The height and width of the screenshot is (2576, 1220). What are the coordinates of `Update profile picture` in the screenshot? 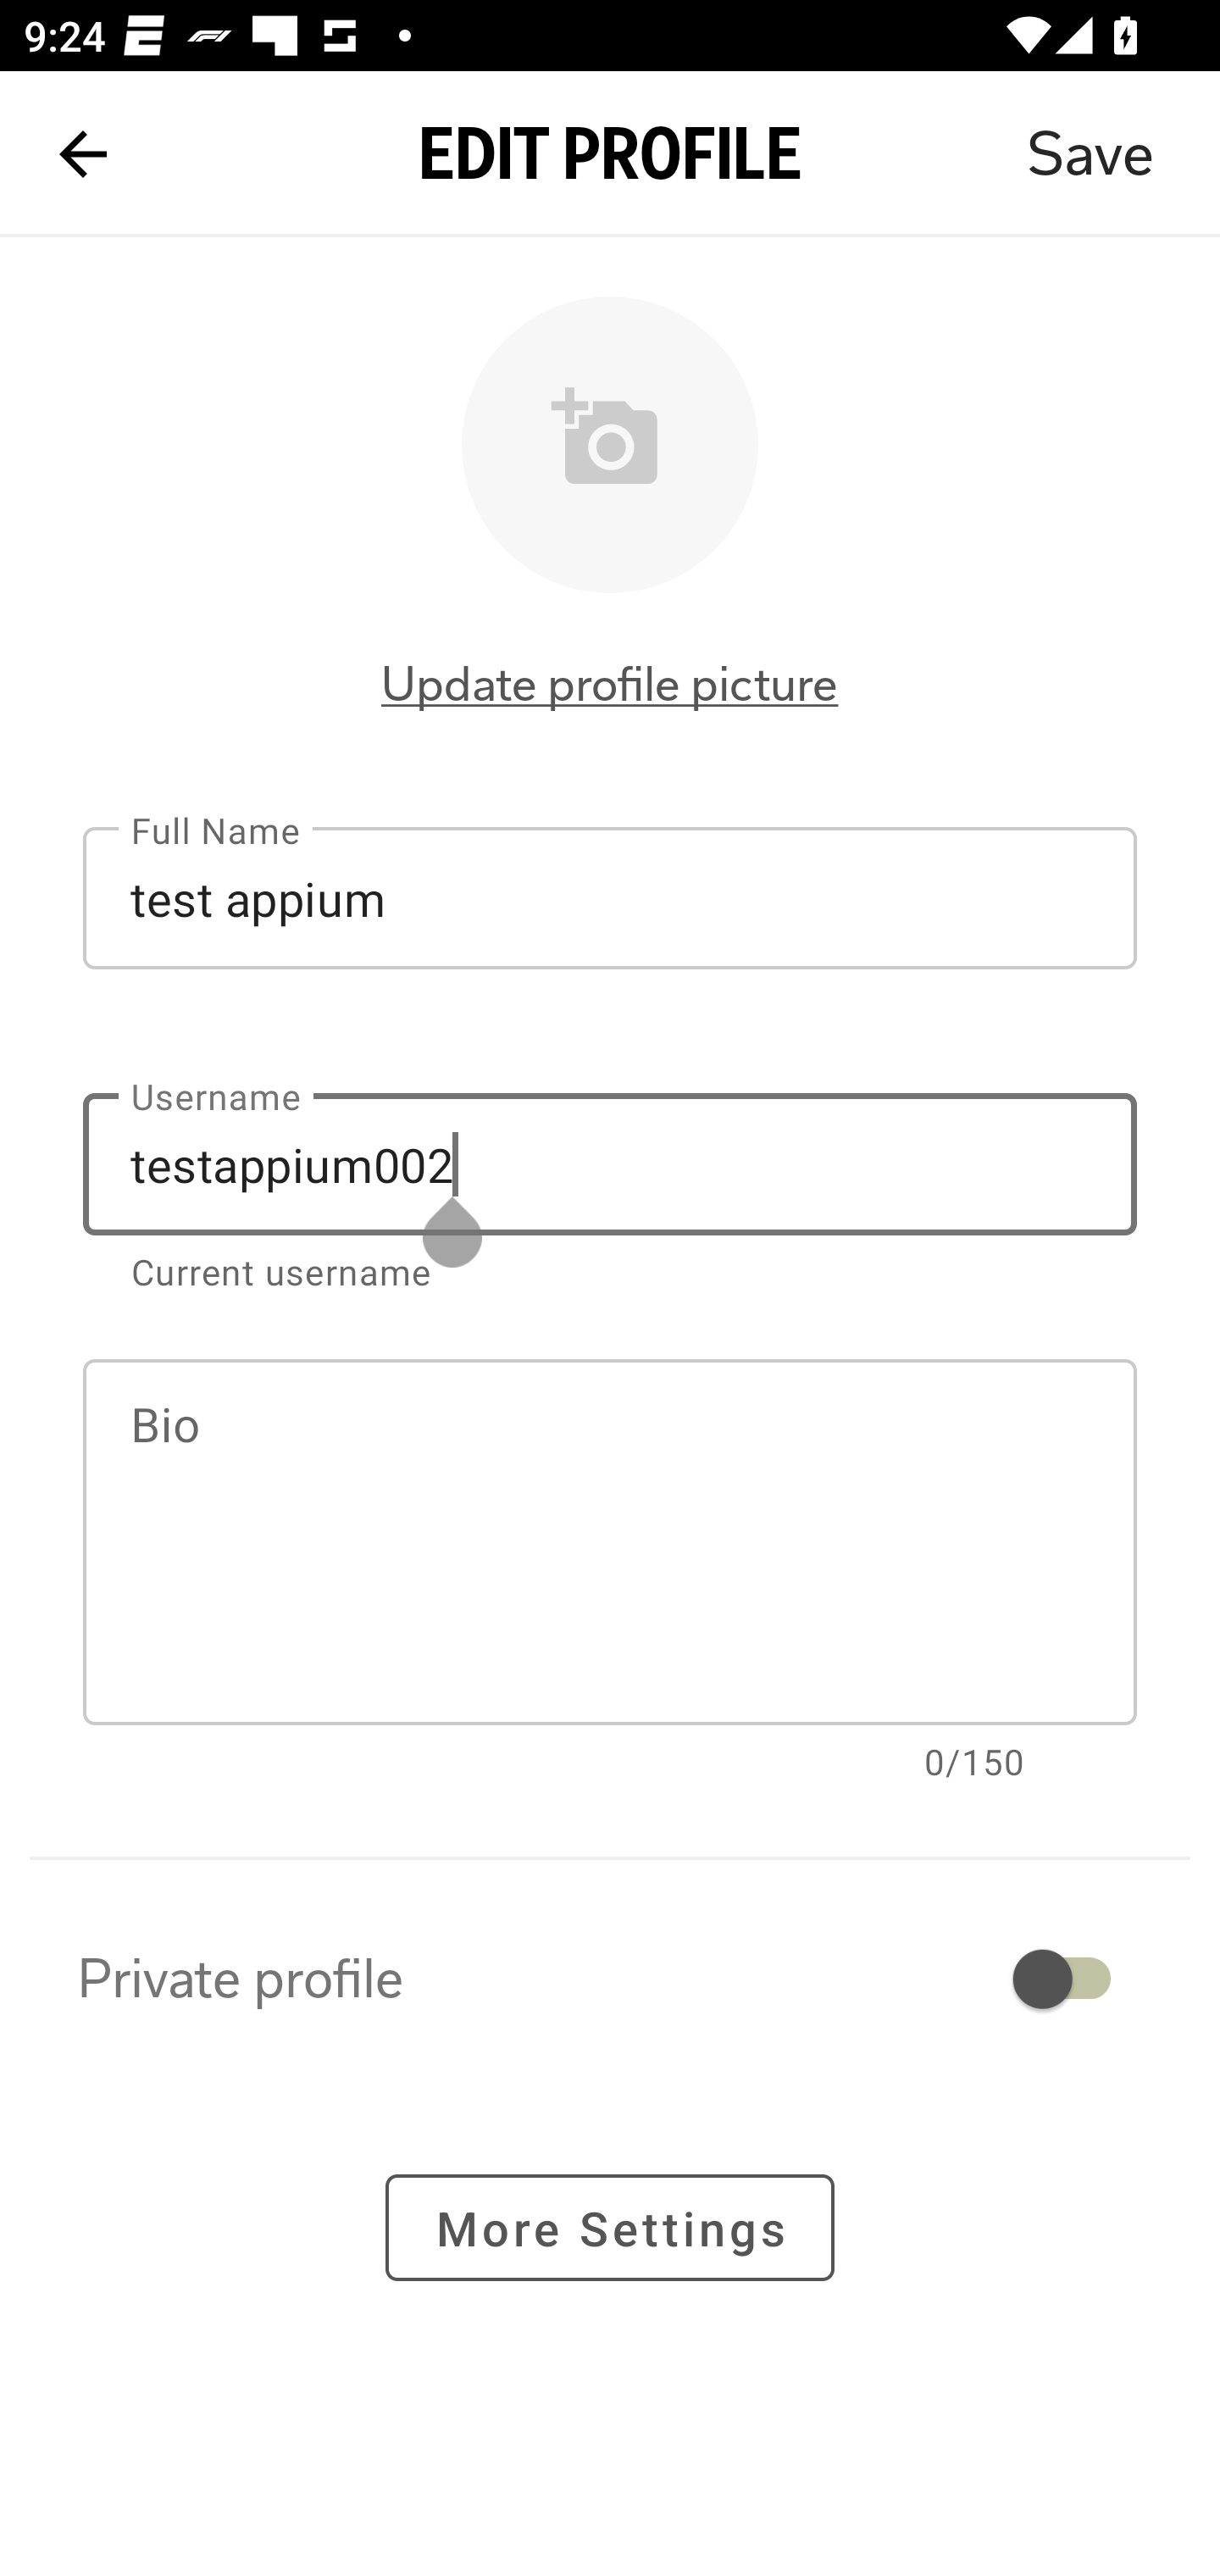 It's located at (610, 684).